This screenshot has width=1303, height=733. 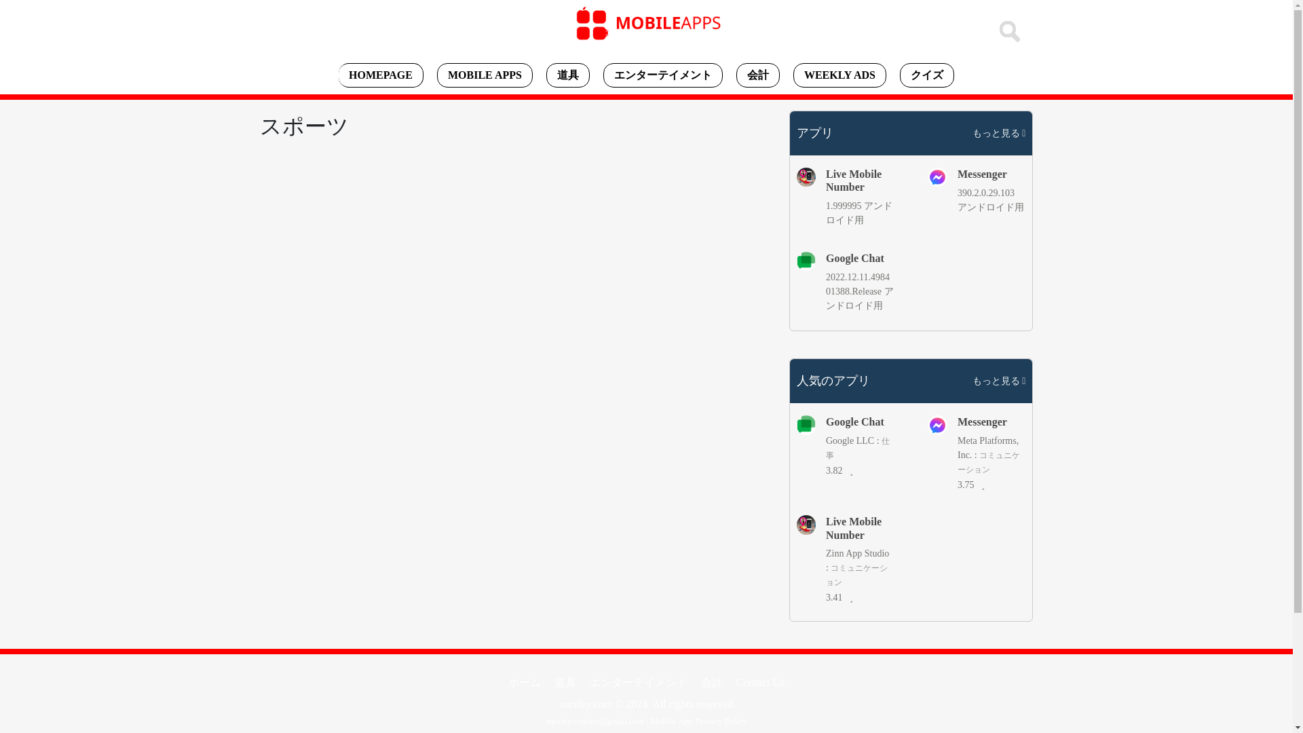 I want to click on MOBILE APPS, so click(x=485, y=75).